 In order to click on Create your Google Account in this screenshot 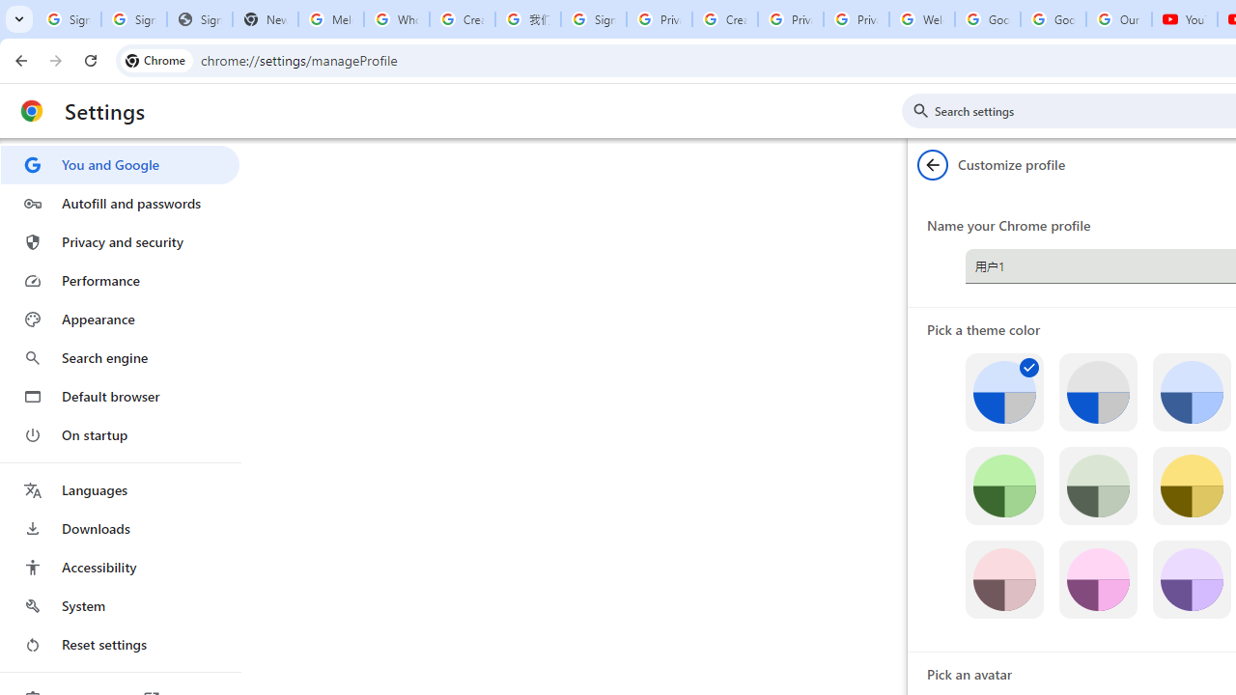, I will do `click(724, 19)`.